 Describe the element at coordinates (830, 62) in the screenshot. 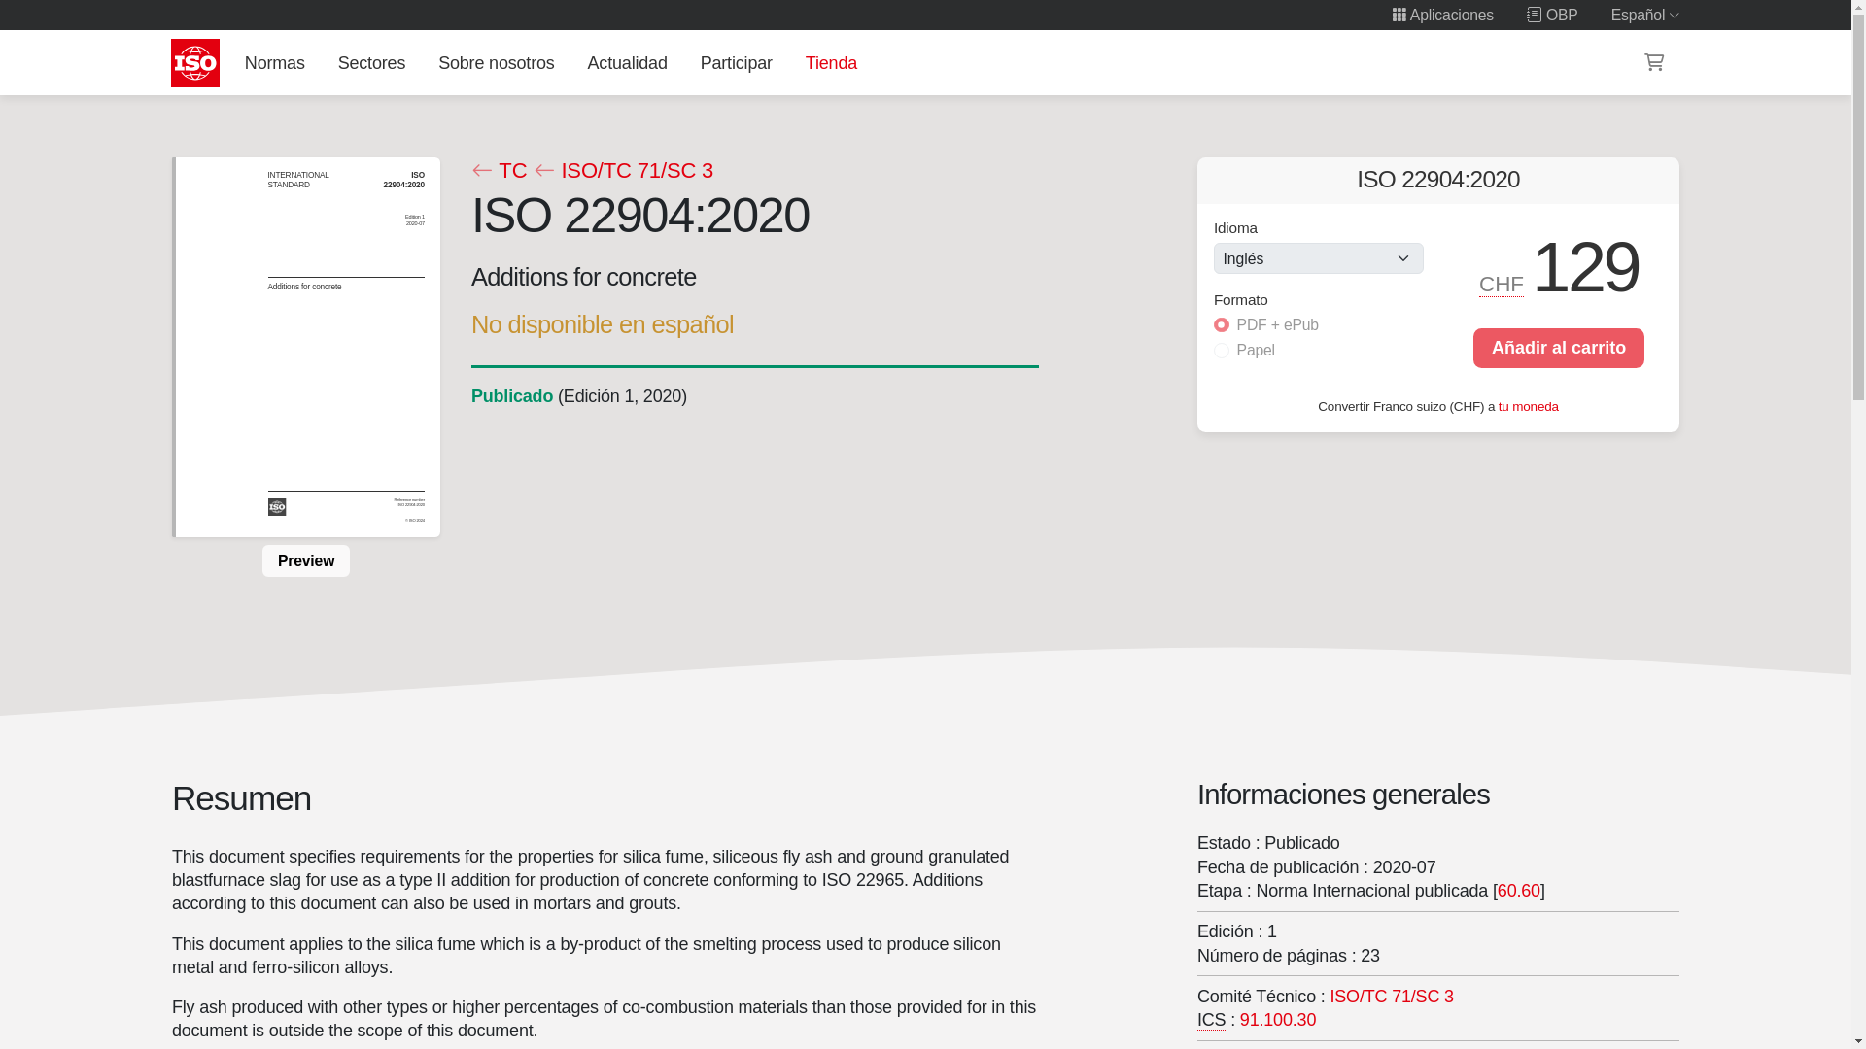

I see `Tienda` at that location.